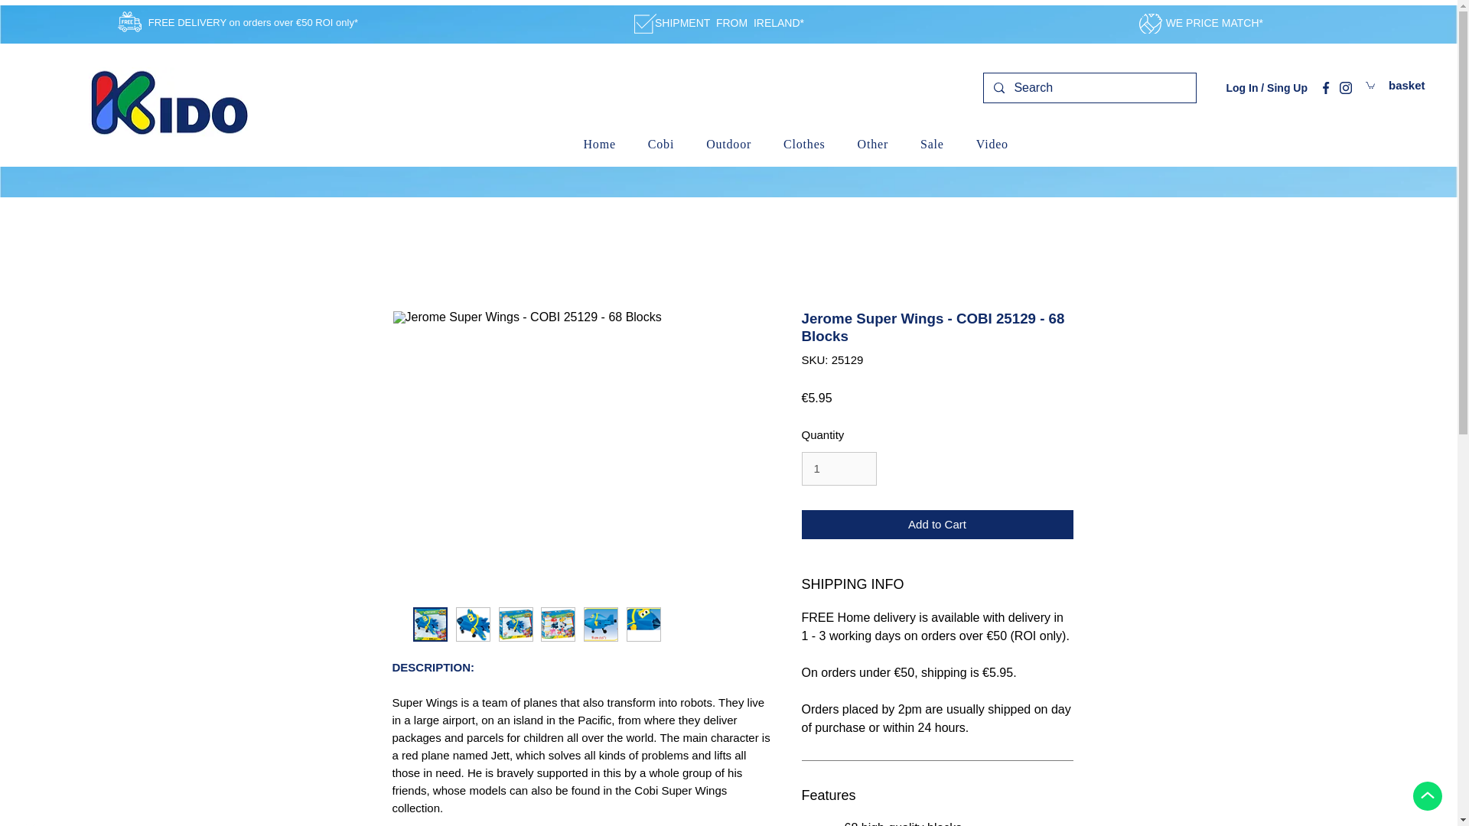 The image size is (1469, 826). Describe the element at coordinates (599, 144) in the screenshot. I see `Outdoor` at that location.